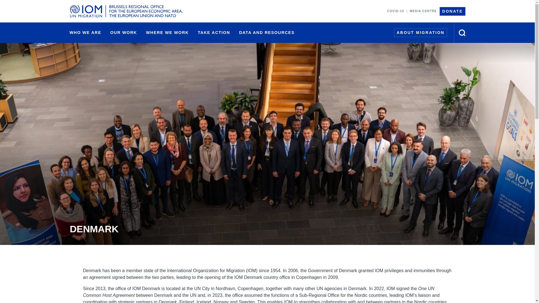 The height and width of the screenshot is (303, 539). What do you see at coordinates (305, 33) in the screenshot?
I see `2030 AGENDA` at bounding box center [305, 33].